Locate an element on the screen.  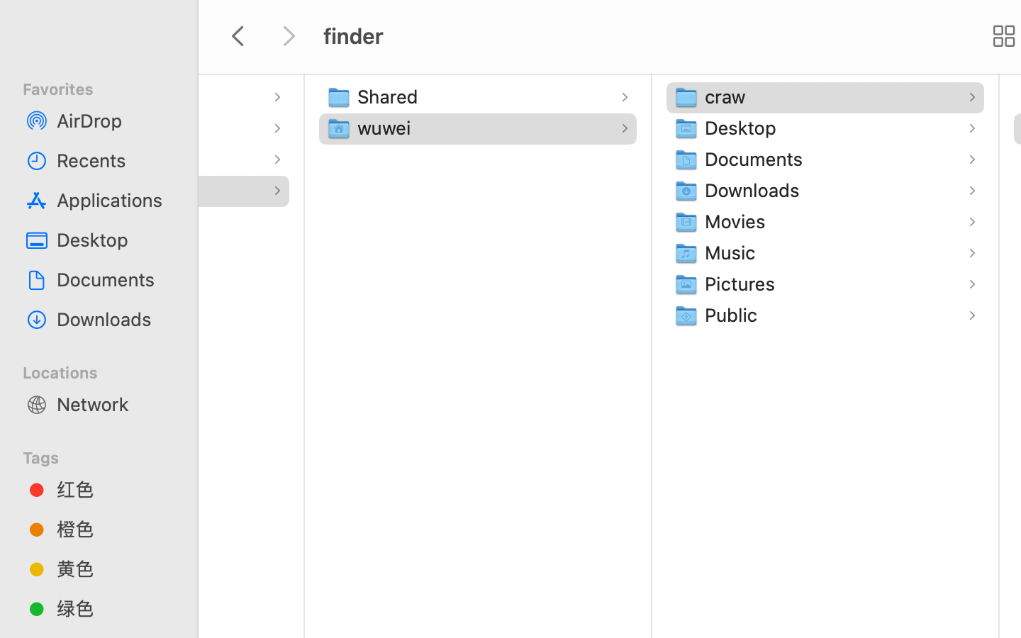
绿色 is located at coordinates (114, 608).